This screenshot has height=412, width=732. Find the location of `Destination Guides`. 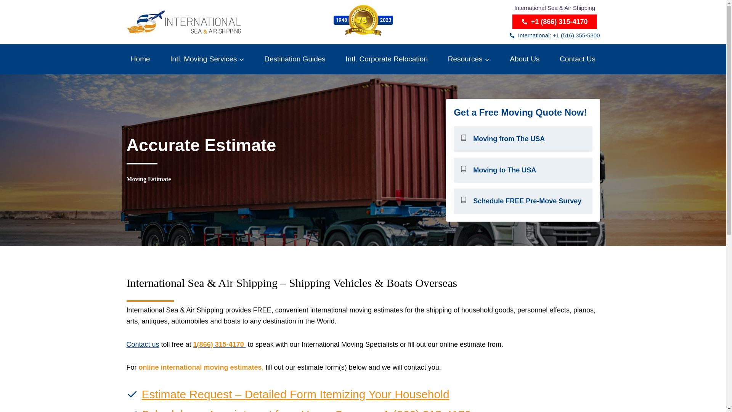

Destination Guides is located at coordinates (295, 59).